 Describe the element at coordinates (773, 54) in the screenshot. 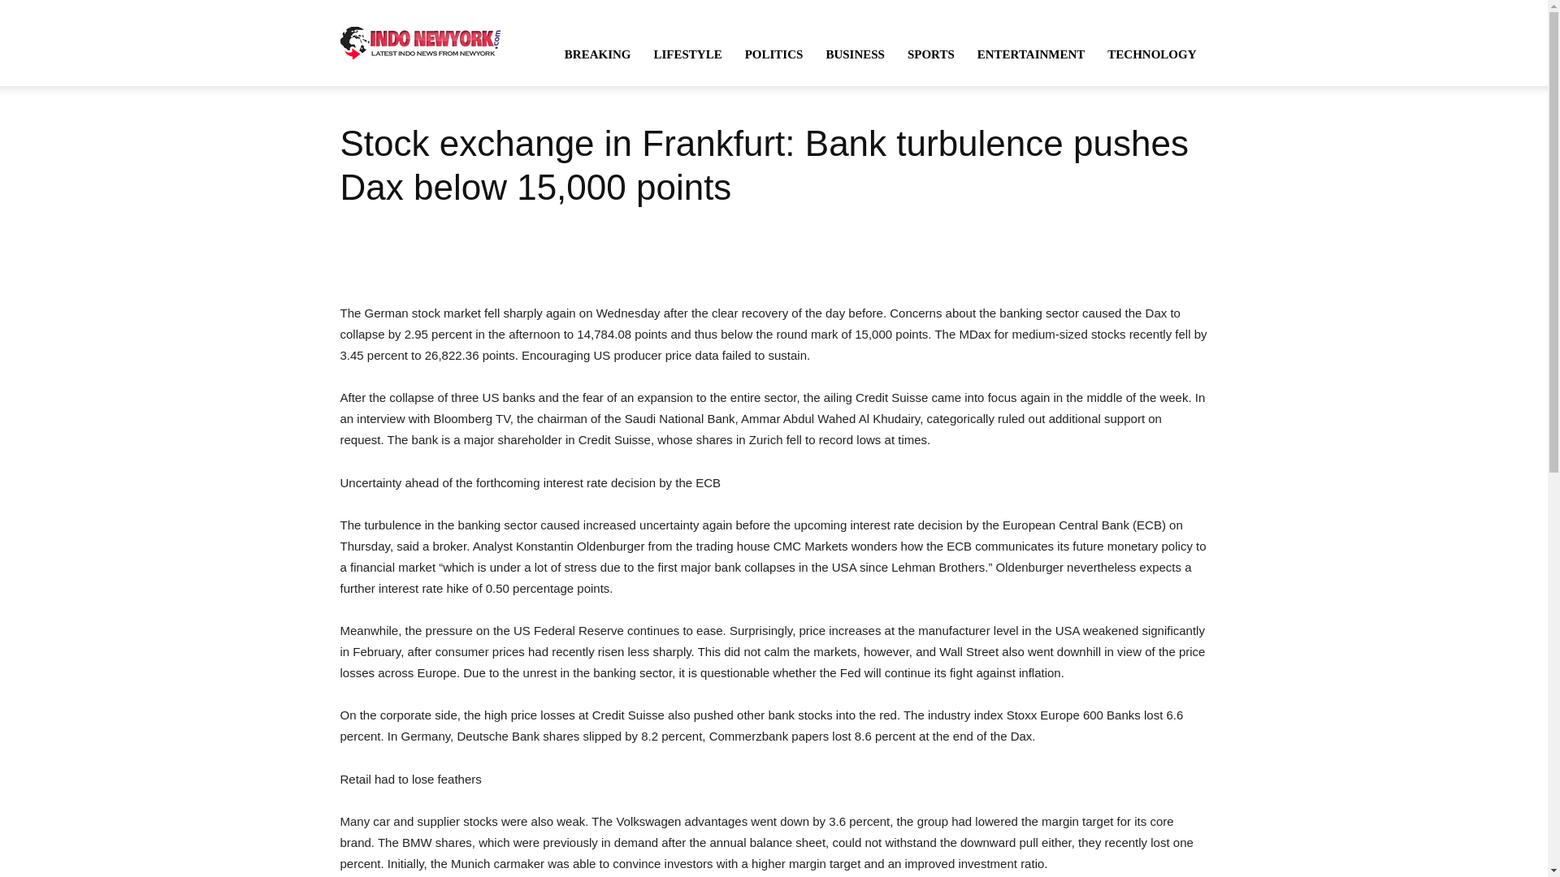

I see `POLITICS` at that location.